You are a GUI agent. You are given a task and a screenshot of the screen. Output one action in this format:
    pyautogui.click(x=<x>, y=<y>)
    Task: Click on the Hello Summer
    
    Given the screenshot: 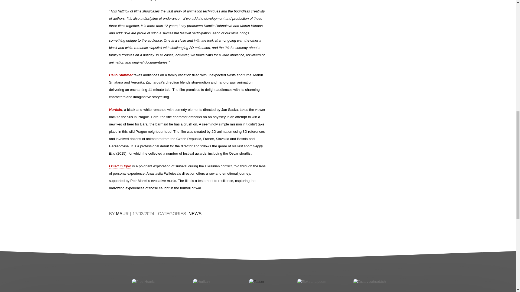 What is the action you would take?
    pyautogui.click(x=121, y=75)
    